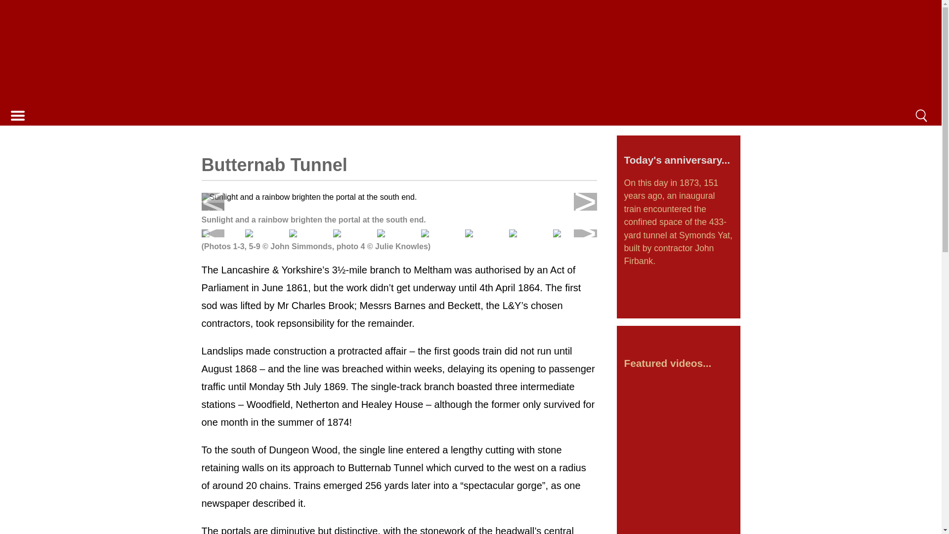 This screenshot has width=949, height=534. I want to click on YouTube video player, so click(678, 474).